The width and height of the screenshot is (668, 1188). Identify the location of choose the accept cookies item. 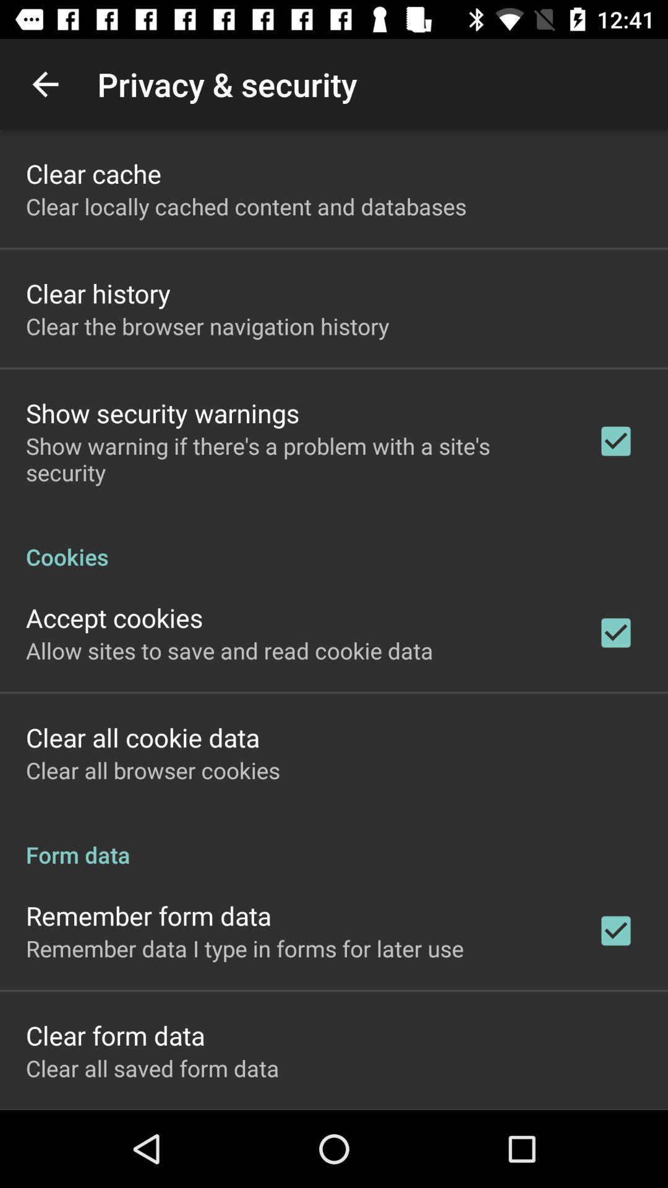
(114, 618).